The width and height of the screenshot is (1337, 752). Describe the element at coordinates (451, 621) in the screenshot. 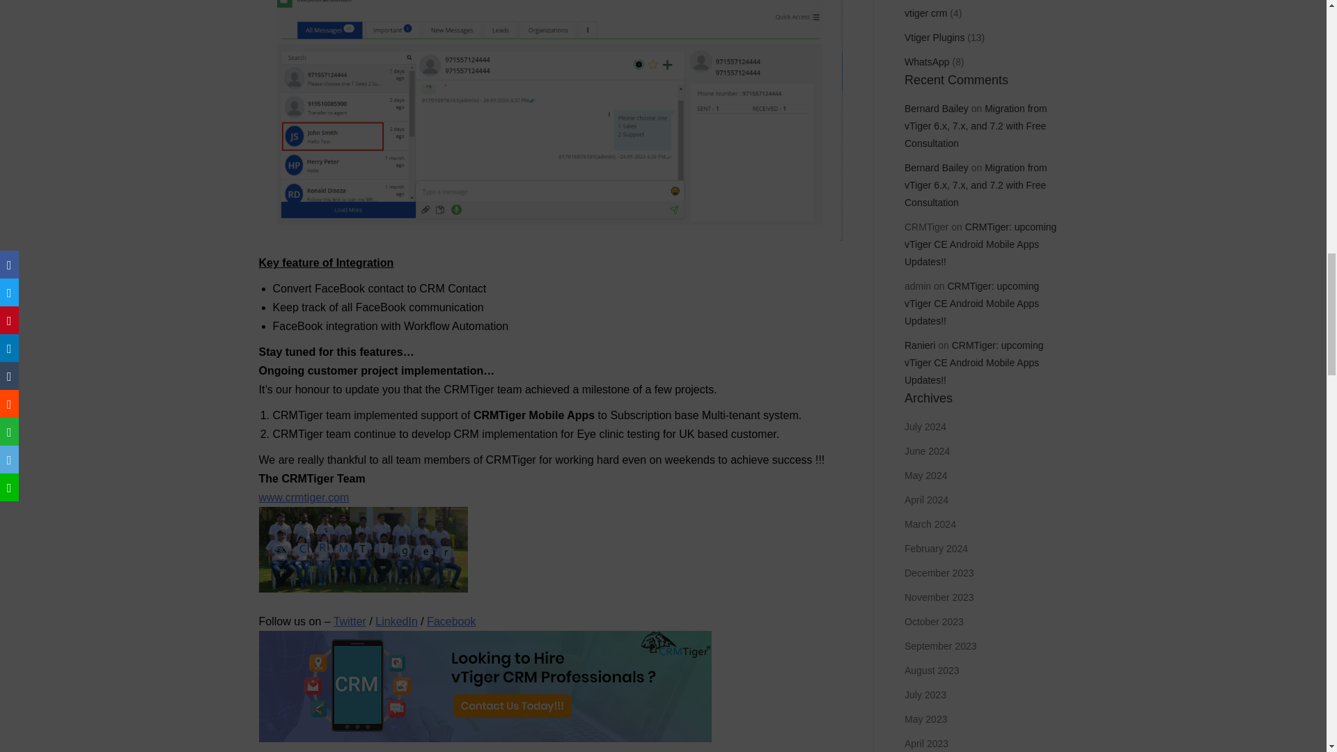

I see `Facebook` at that location.